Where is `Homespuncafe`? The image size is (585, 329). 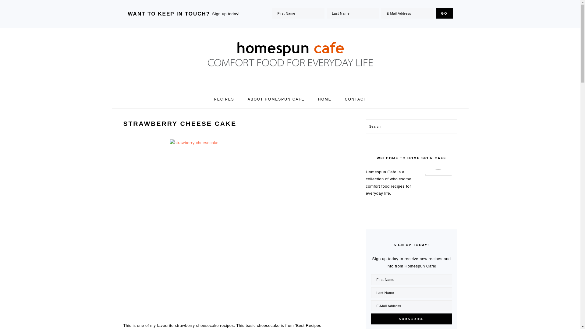 Homespuncafe is located at coordinates (290, 55).